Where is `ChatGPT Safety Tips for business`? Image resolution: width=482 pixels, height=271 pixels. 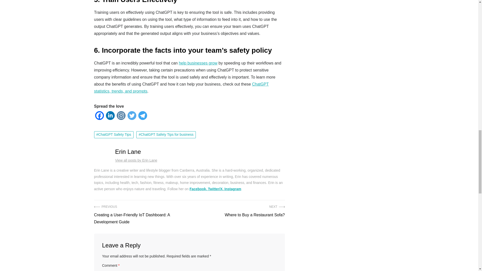
ChatGPT Safety Tips for business is located at coordinates (166, 134).